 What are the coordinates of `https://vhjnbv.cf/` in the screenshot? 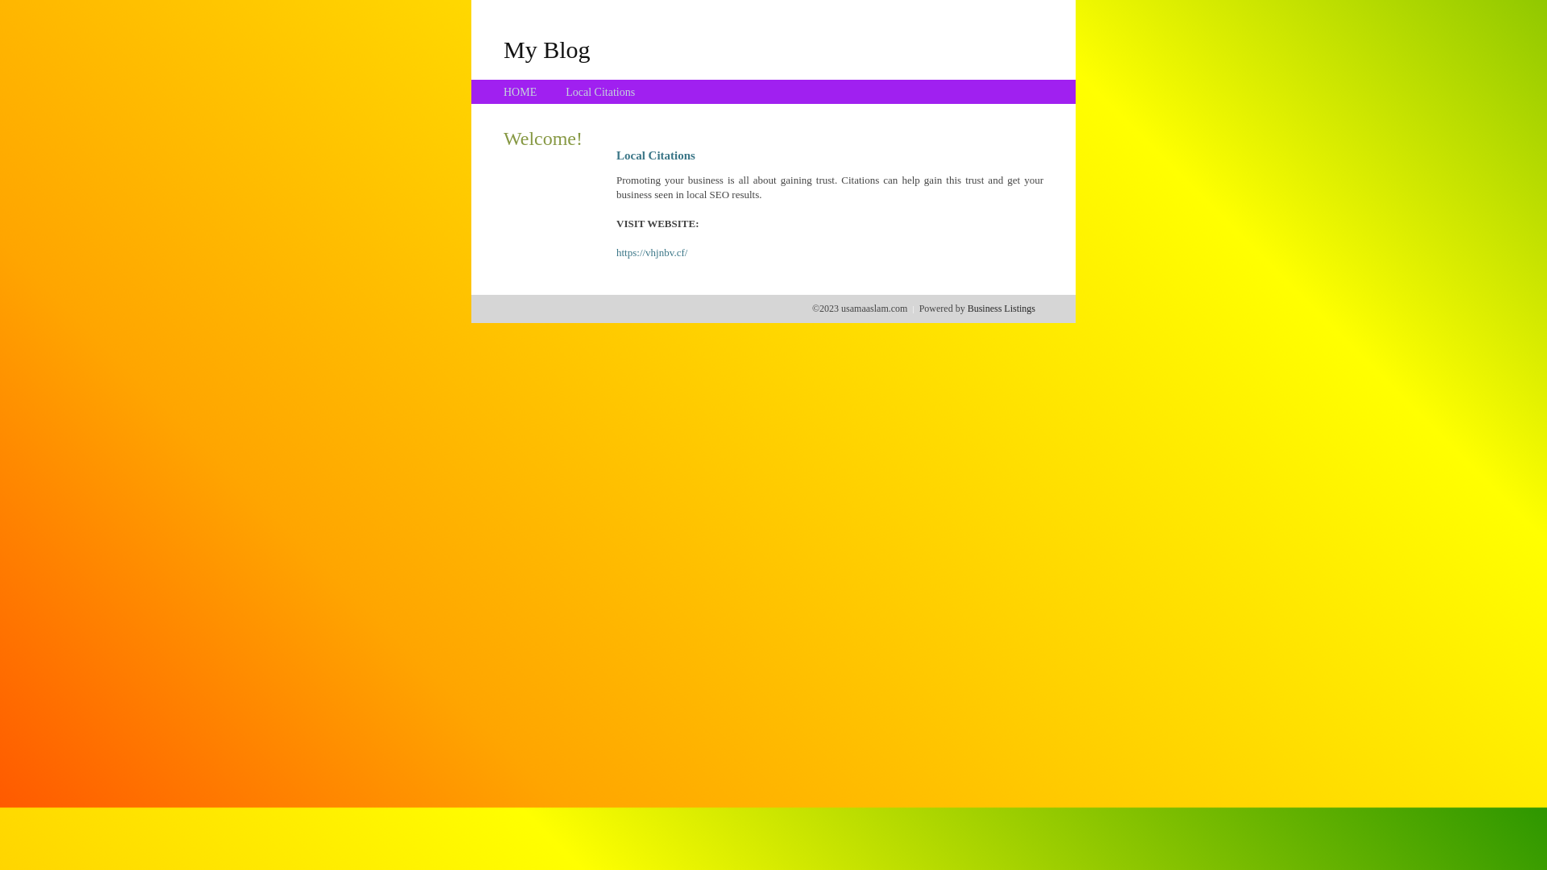 It's located at (652, 253).